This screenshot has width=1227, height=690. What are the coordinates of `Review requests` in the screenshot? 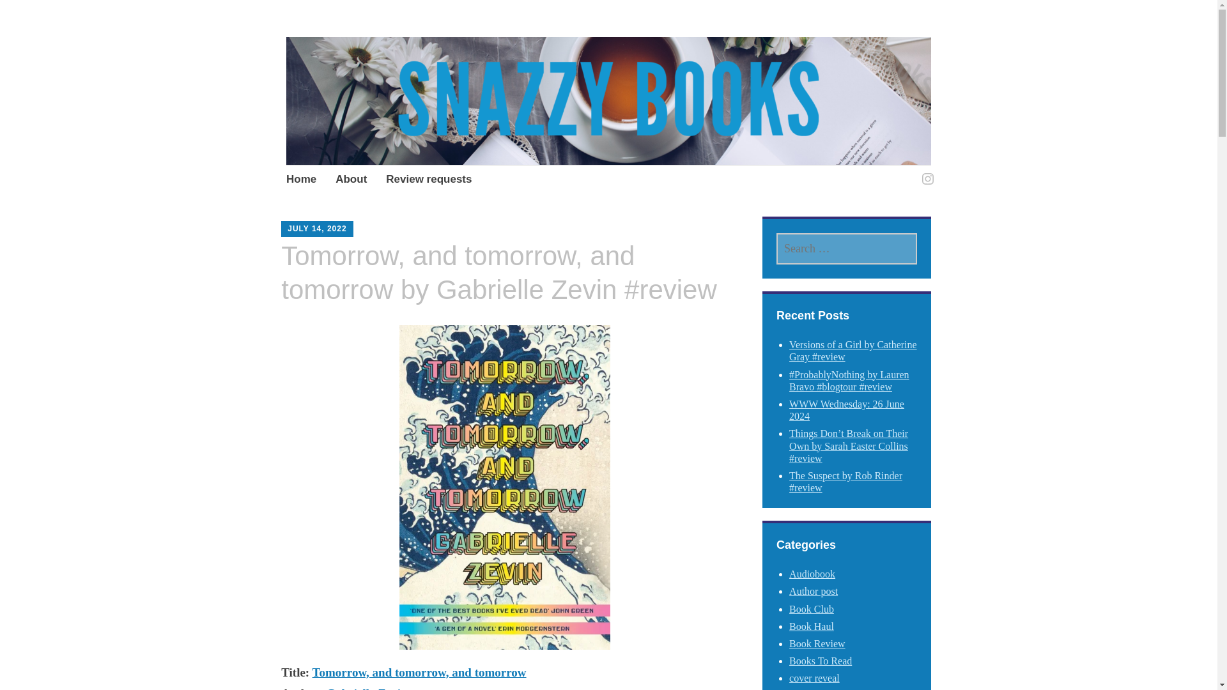 It's located at (428, 180).